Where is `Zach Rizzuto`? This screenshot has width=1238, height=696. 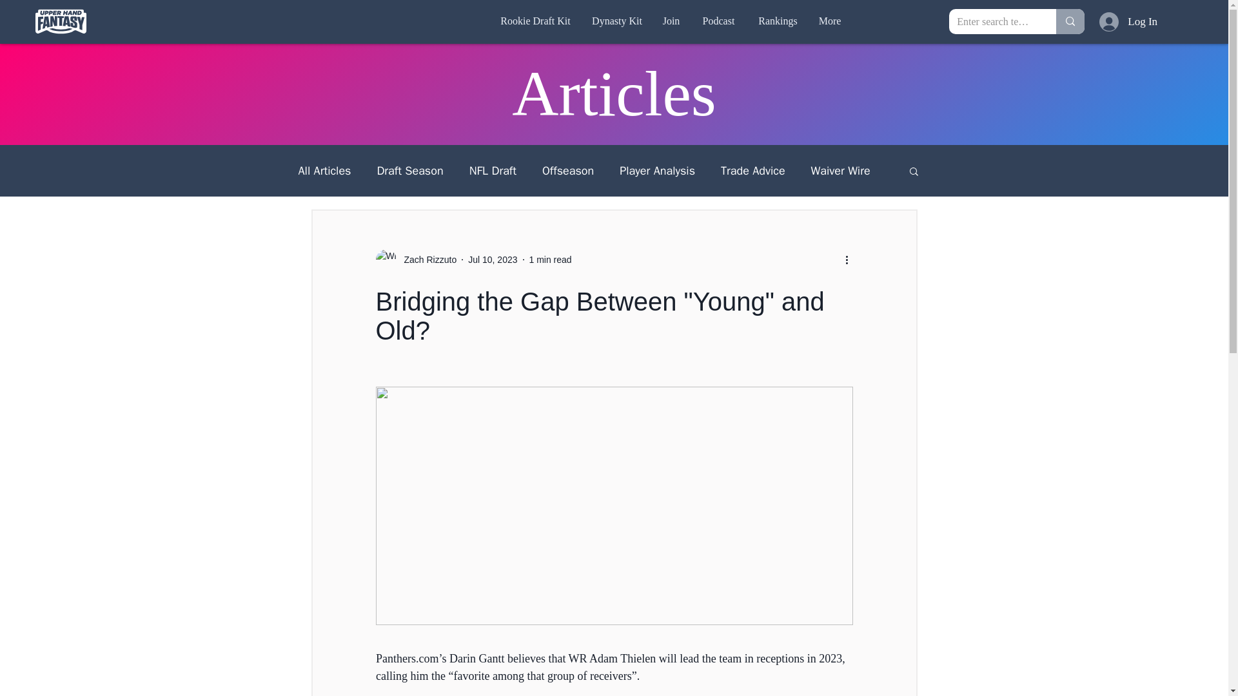 Zach Rizzuto is located at coordinates (426, 259).